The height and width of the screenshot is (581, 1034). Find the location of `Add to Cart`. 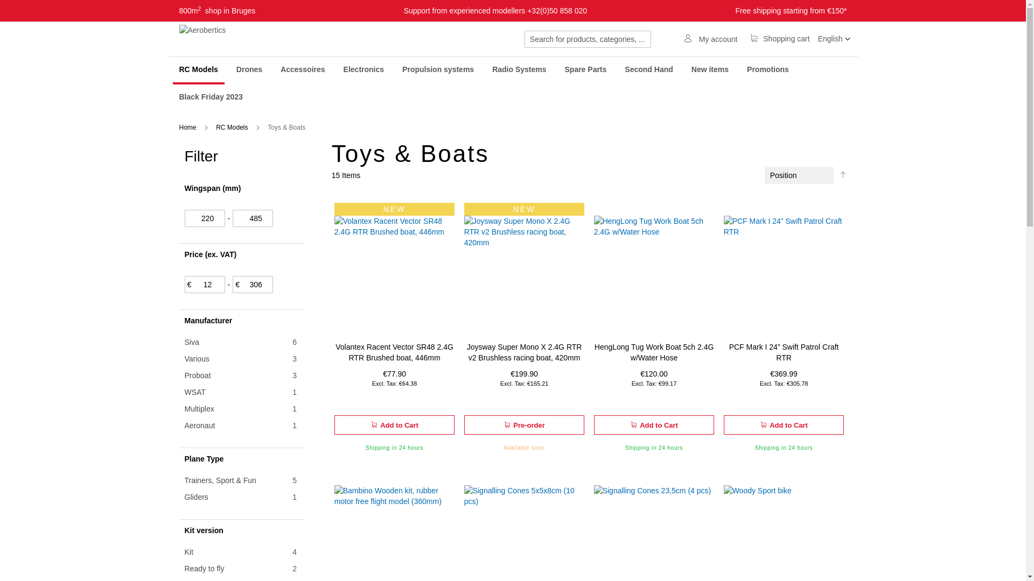

Add to Cart is located at coordinates (654, 425).